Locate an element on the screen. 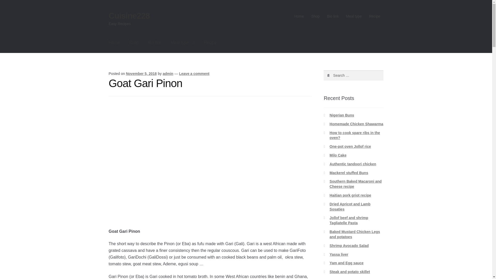 Image resolution: width=496 pixels, height=279 pixels. Bio link is located at coordinates (154, 43).